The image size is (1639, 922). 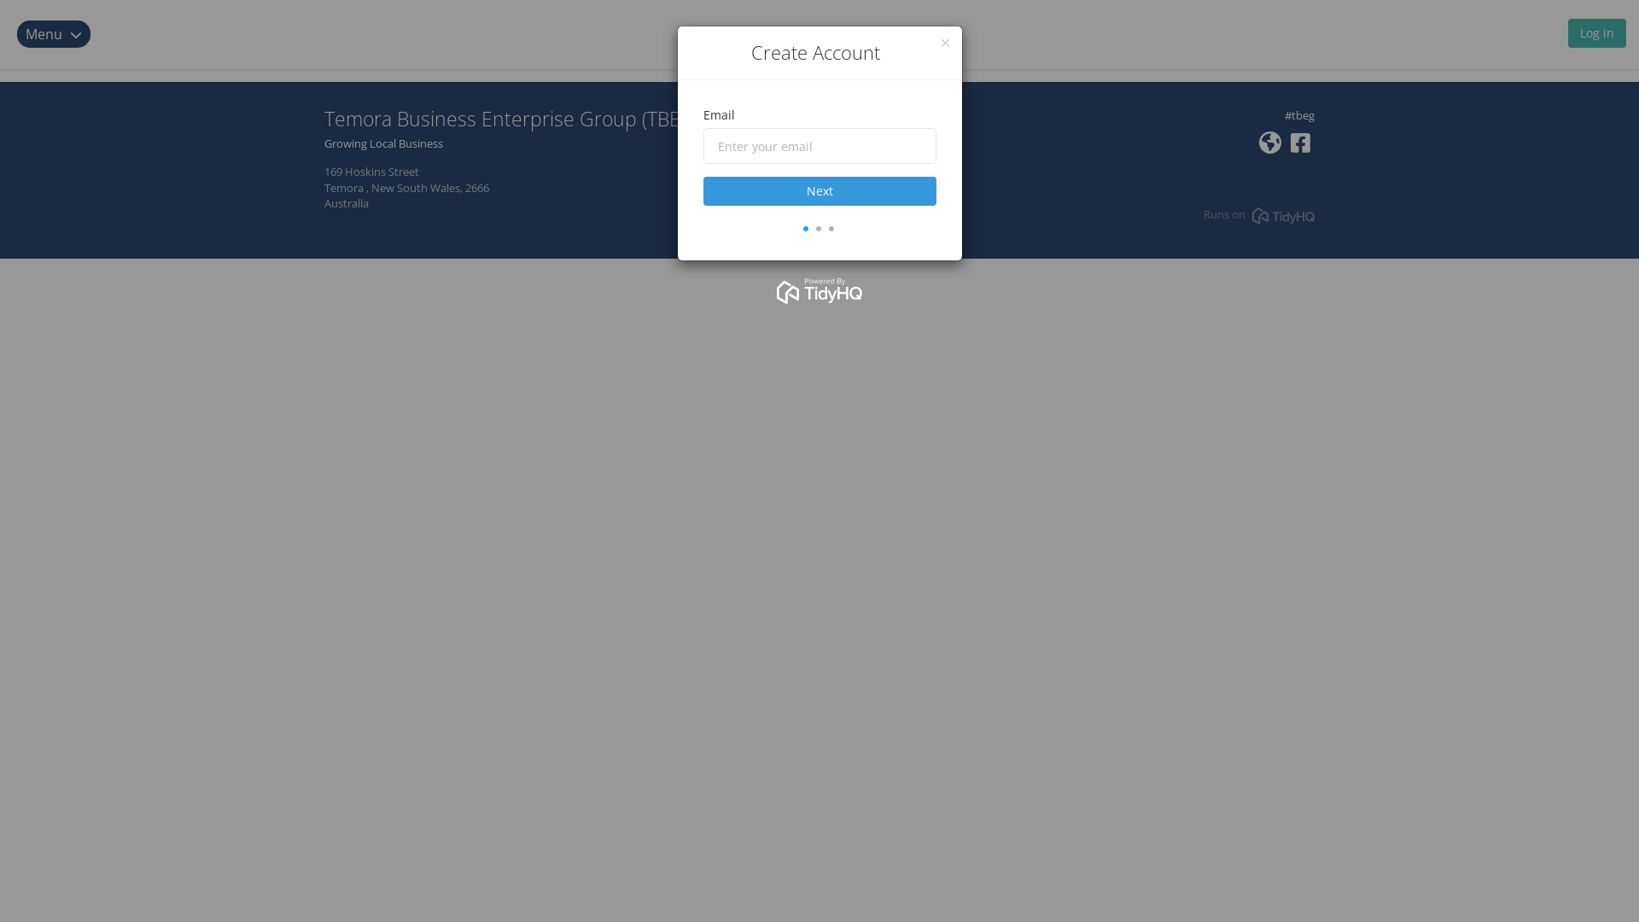 What do you see at coordinates (1597, 37) in the screenshot?
I see `Log in` at bounding box center [1597, 37].